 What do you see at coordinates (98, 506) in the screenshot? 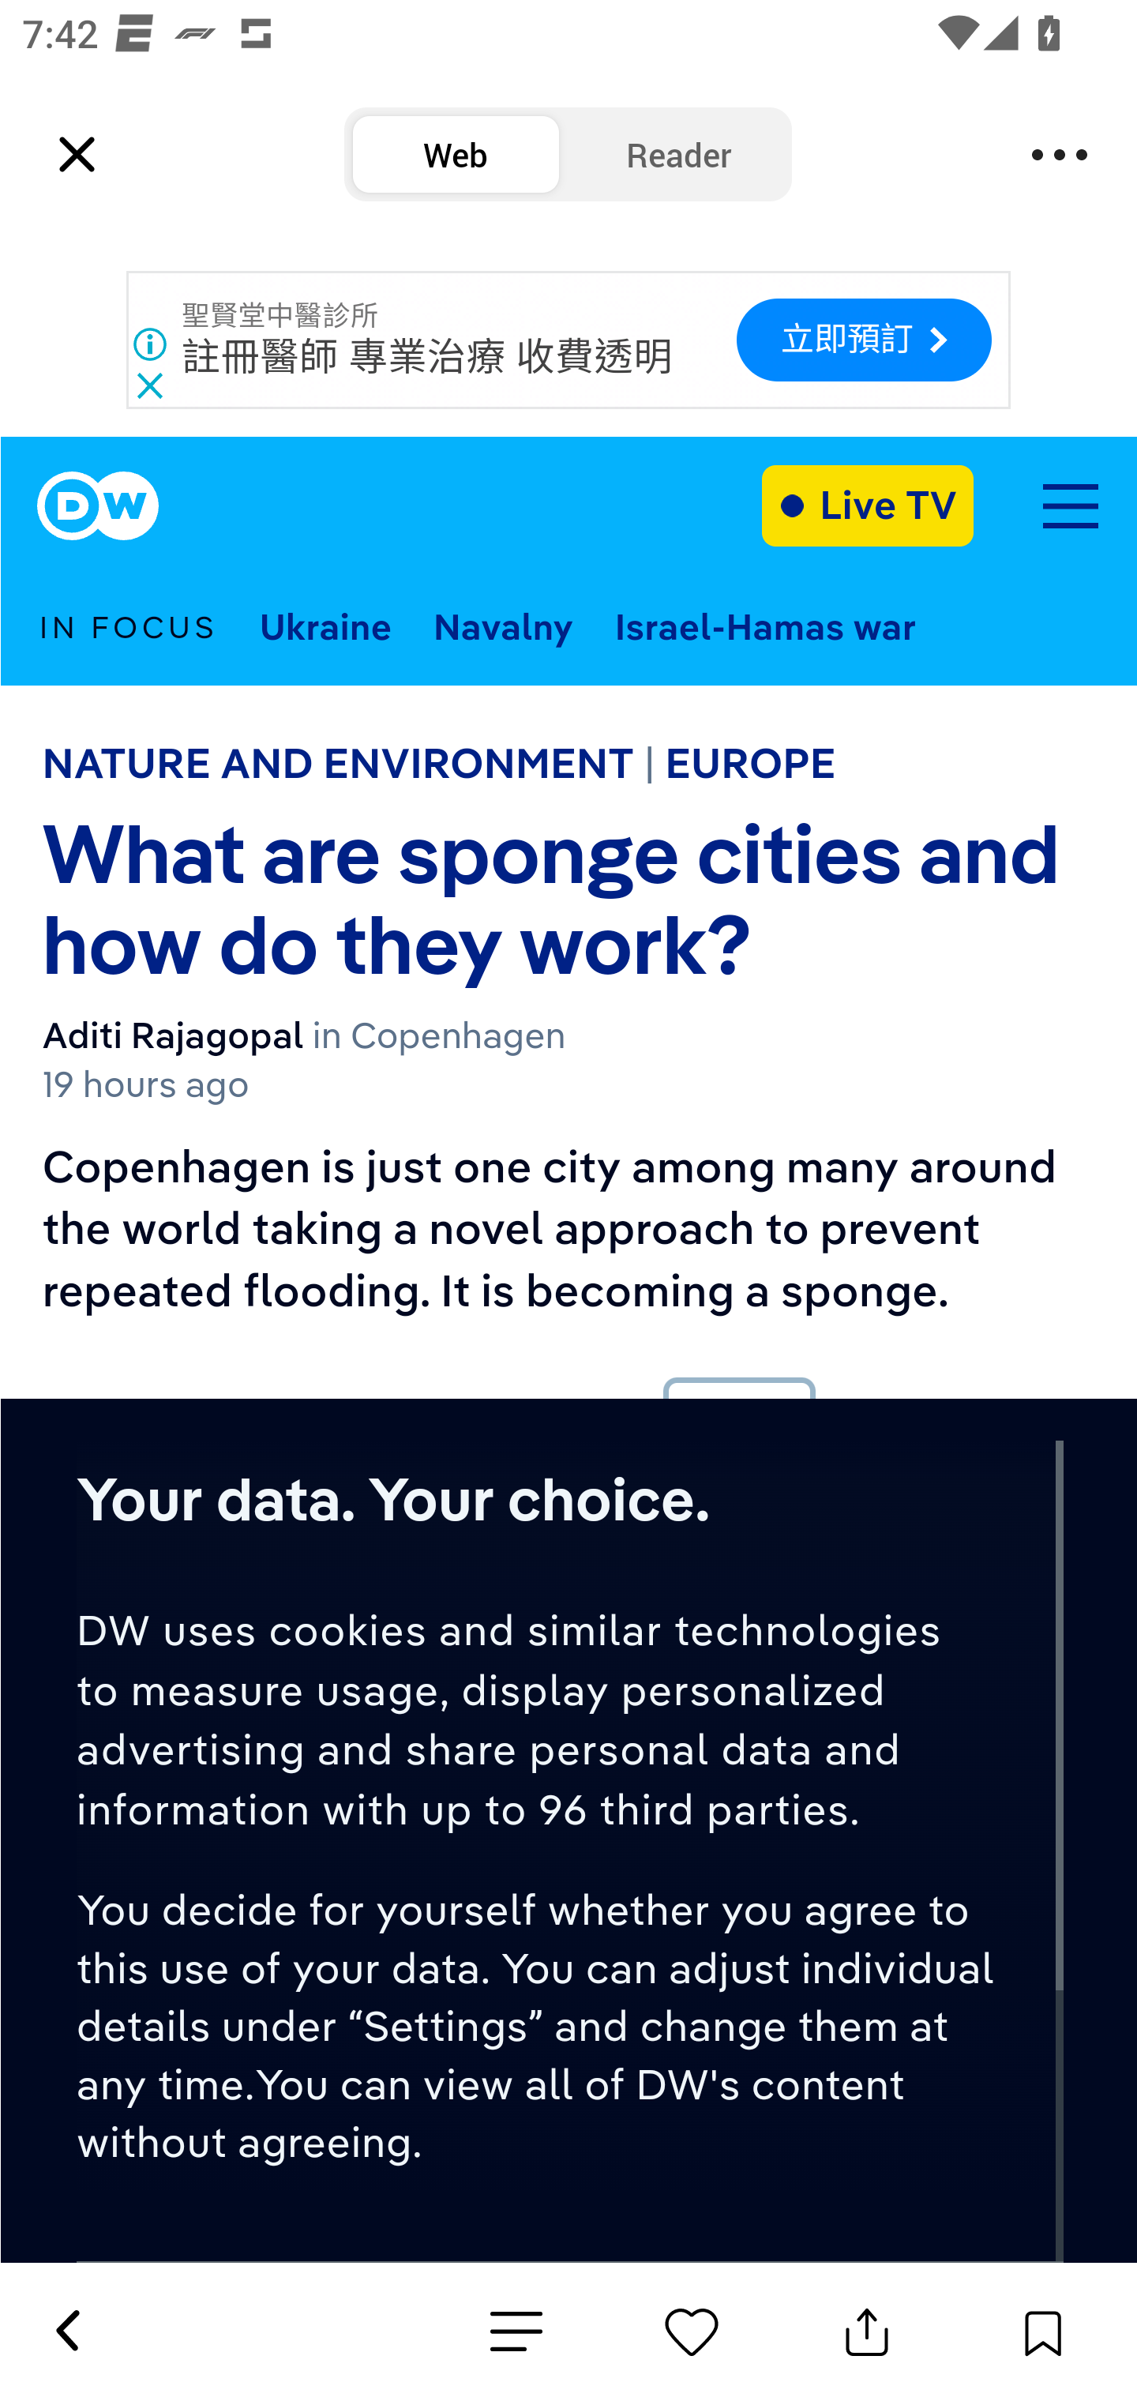
I see `dw.com home - Made for minds` at bounding box center [98, 506].